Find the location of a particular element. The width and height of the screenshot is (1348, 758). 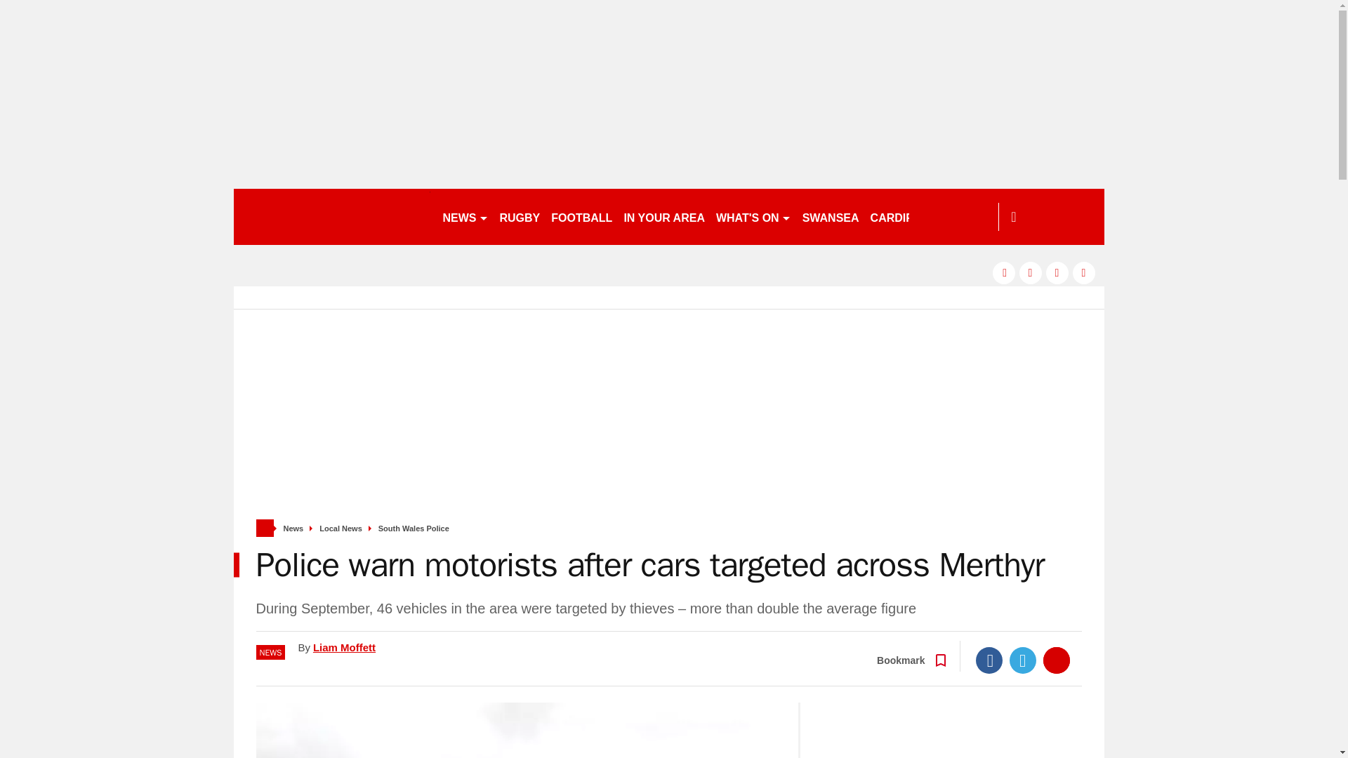

twitter is located at coordinates (1031, 272).